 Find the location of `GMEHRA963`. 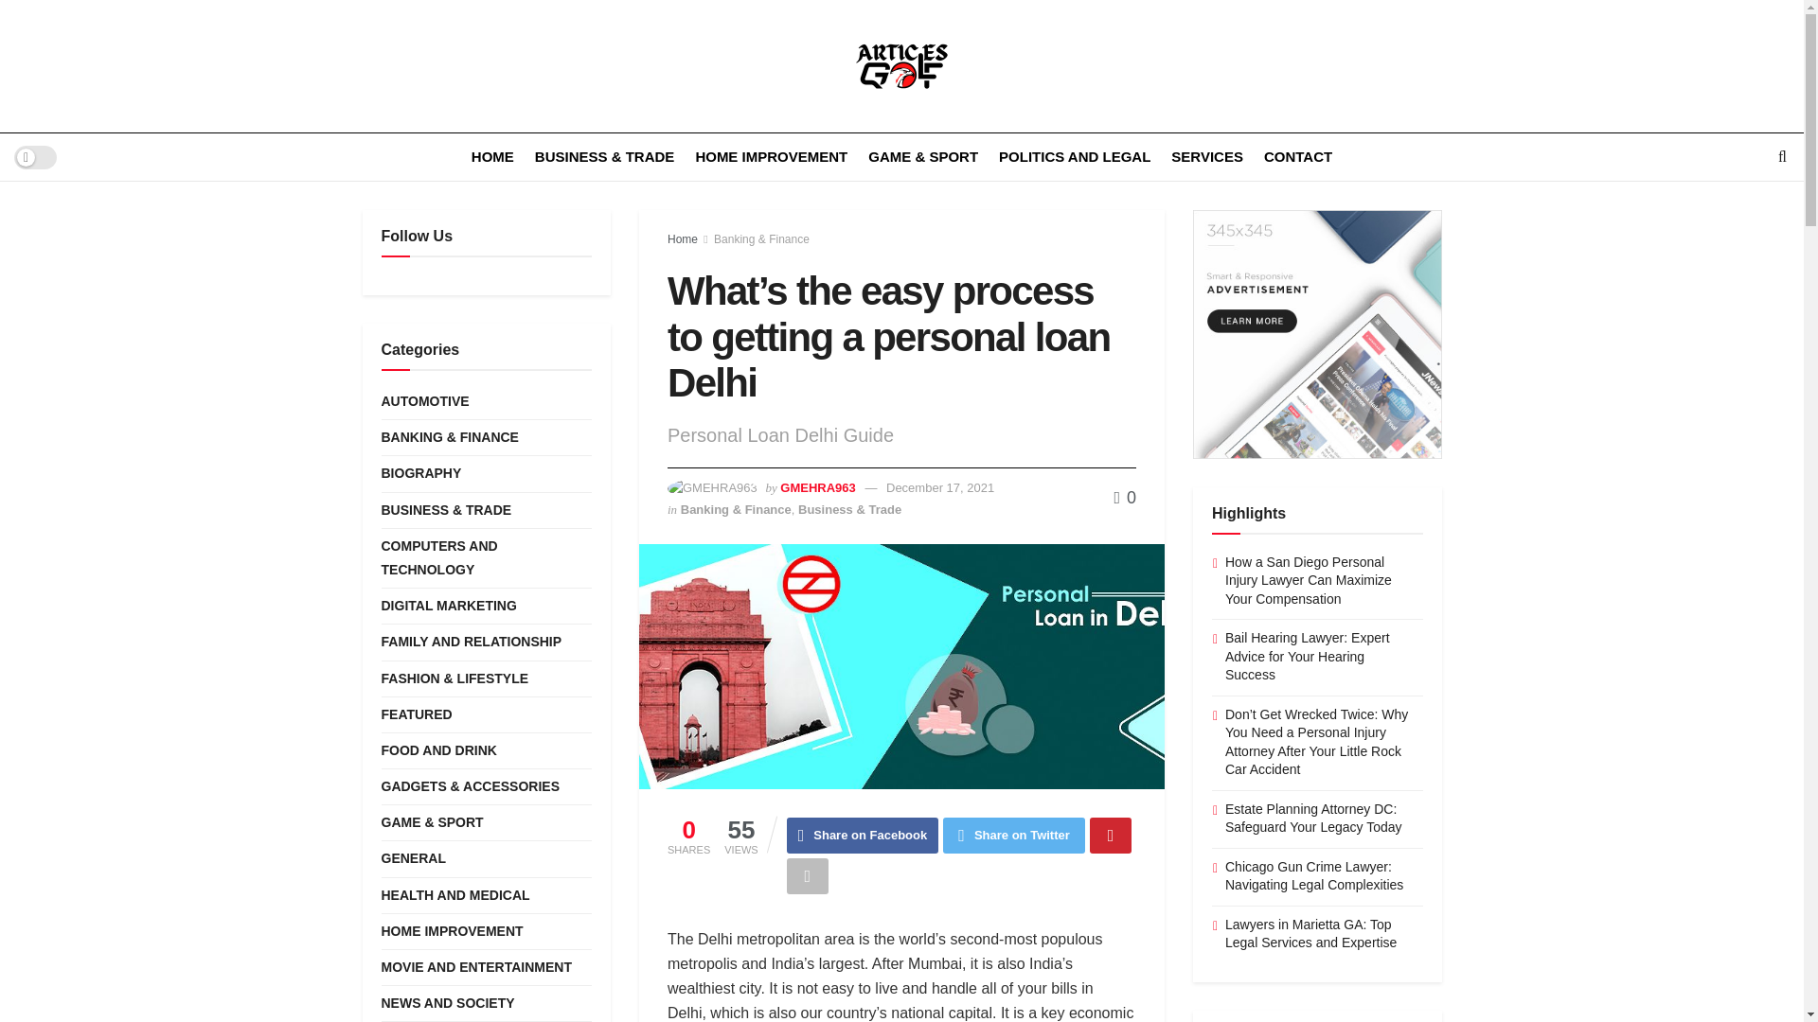

GMEHRA963 is located at coordinates (816, 486).